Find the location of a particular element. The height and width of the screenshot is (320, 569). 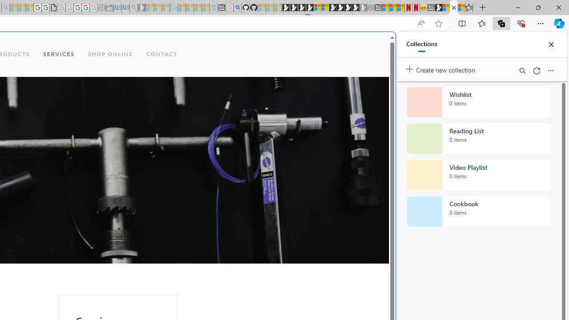

Minimize is located at coordinates (517, 7).